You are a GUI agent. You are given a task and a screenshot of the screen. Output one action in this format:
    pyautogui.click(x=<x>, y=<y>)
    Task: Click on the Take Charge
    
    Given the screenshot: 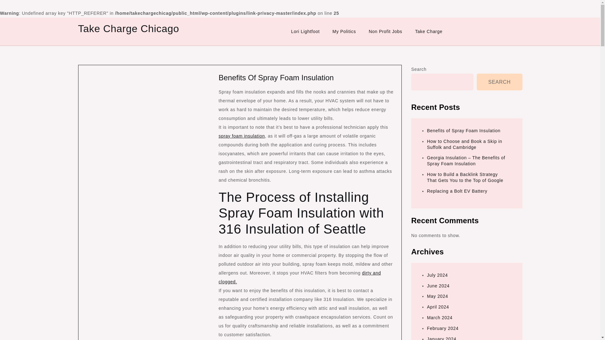 What is the action you would take?
    pyautogui.click(x=429, y=31)
    